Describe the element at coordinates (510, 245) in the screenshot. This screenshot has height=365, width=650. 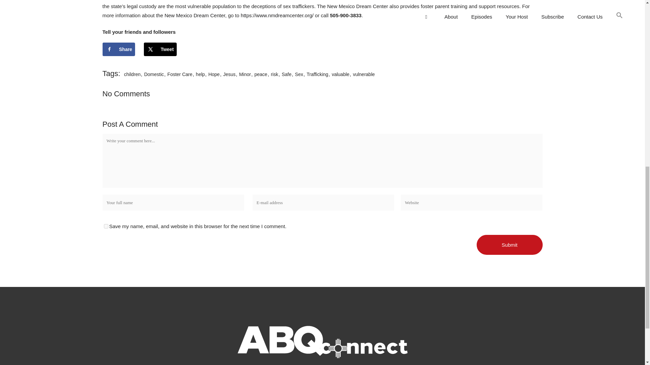
I see `Submit` at that location.